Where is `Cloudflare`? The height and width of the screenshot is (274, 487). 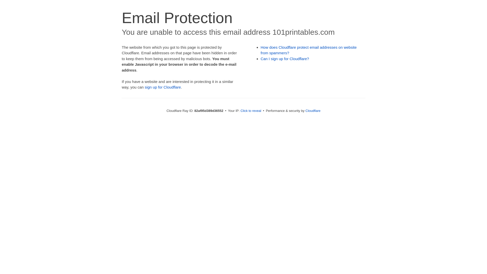
Cloudflare is located at coordinates (313, 111).